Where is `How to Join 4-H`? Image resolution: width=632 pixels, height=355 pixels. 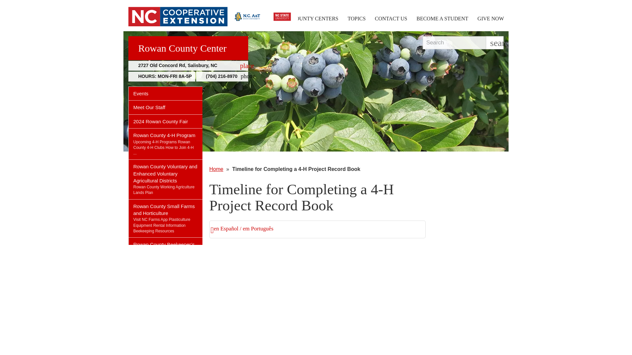
How to Join 4-H is located at coordinates (163, 150).